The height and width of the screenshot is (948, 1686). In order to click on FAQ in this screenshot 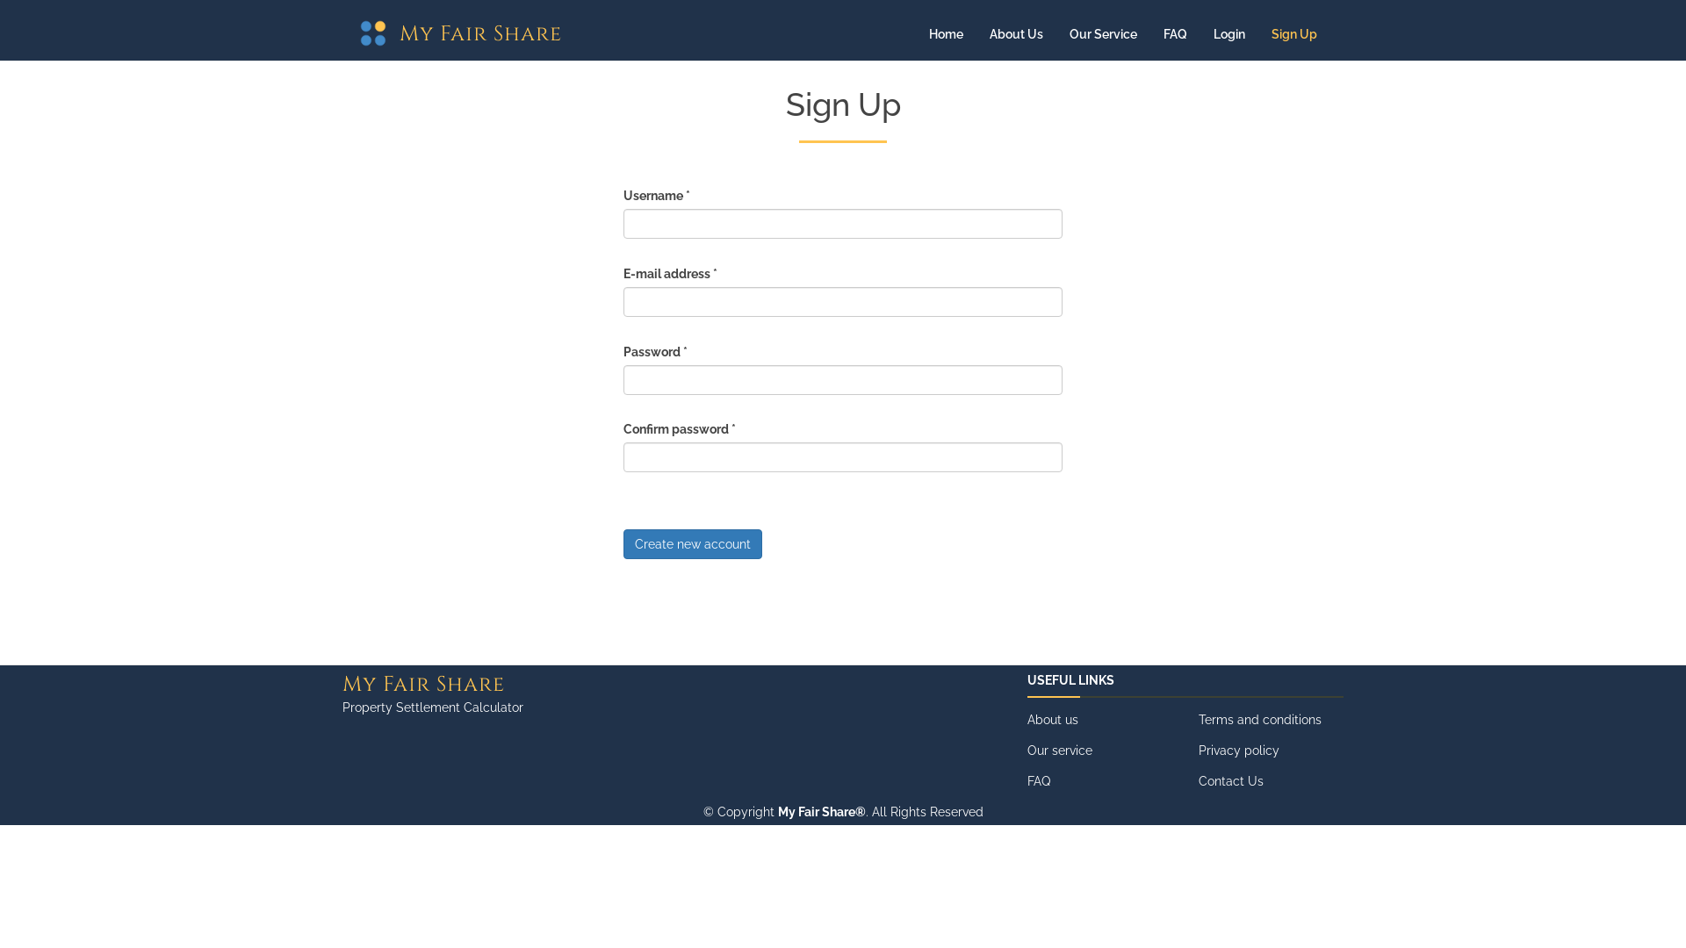, I will do `click(1039, 781)`.